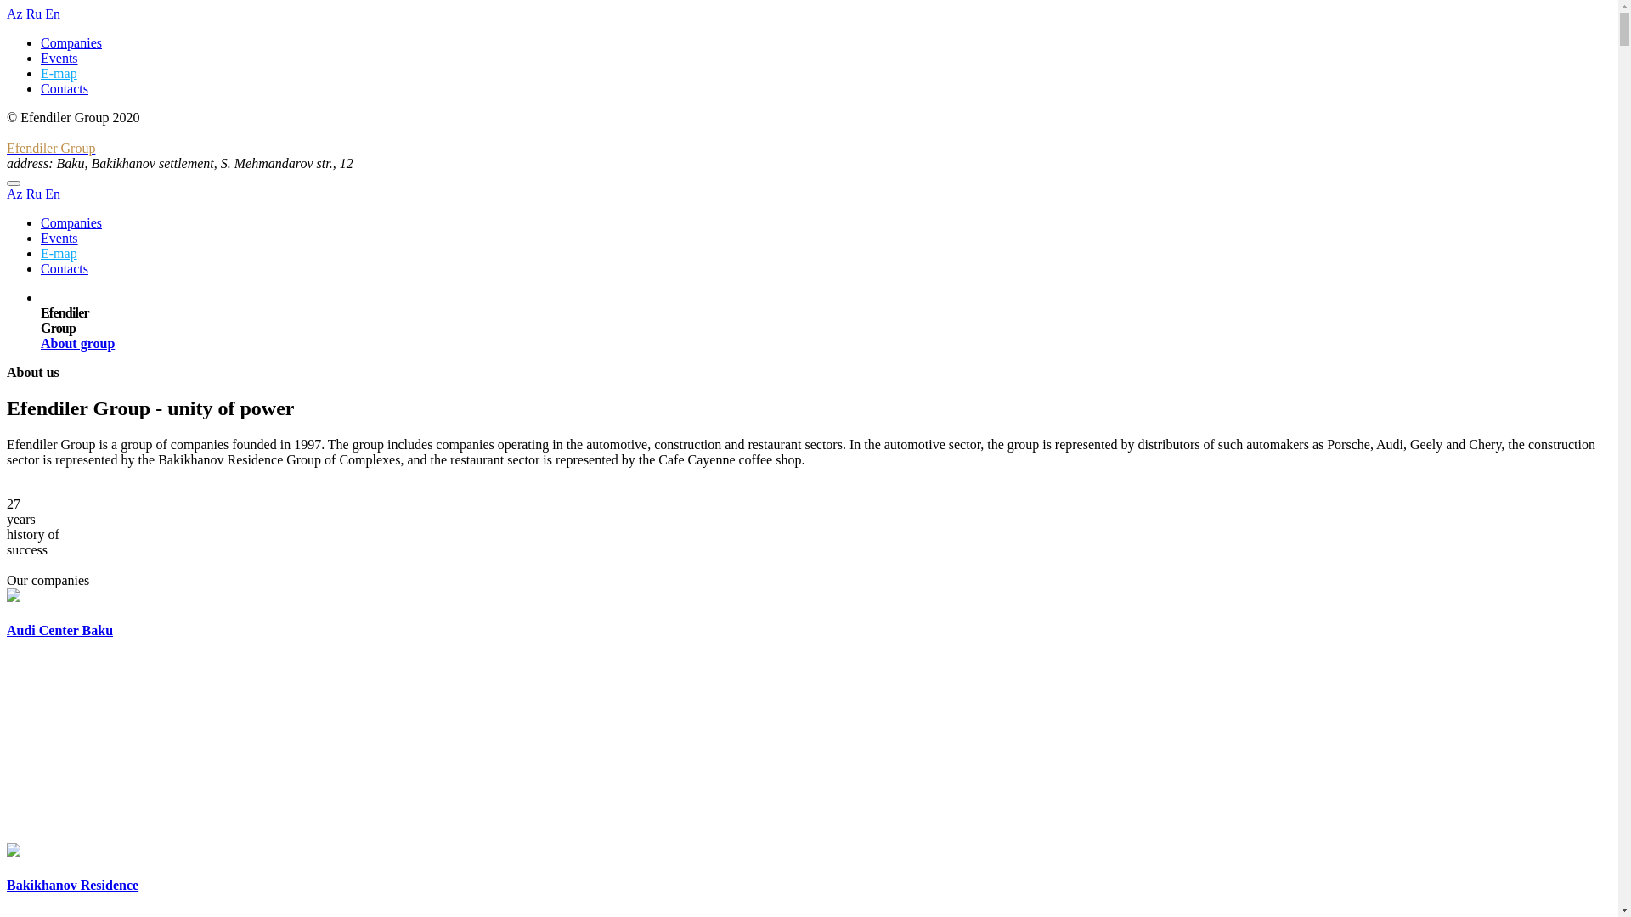 Image resolution: width=1631 pixels, height=917 pixels. I want to click on Events, so click(59, 58).